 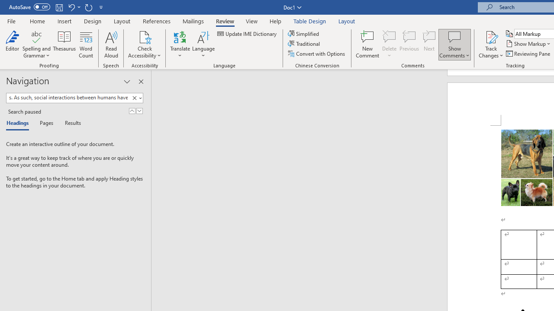 I want to click on Show Comments, so click(x=454, y=44).